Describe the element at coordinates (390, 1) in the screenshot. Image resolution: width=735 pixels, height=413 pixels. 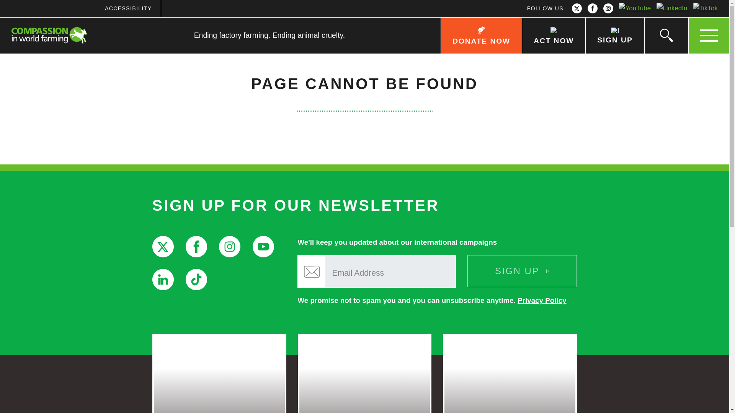
I see `Skip to Content` at that location.